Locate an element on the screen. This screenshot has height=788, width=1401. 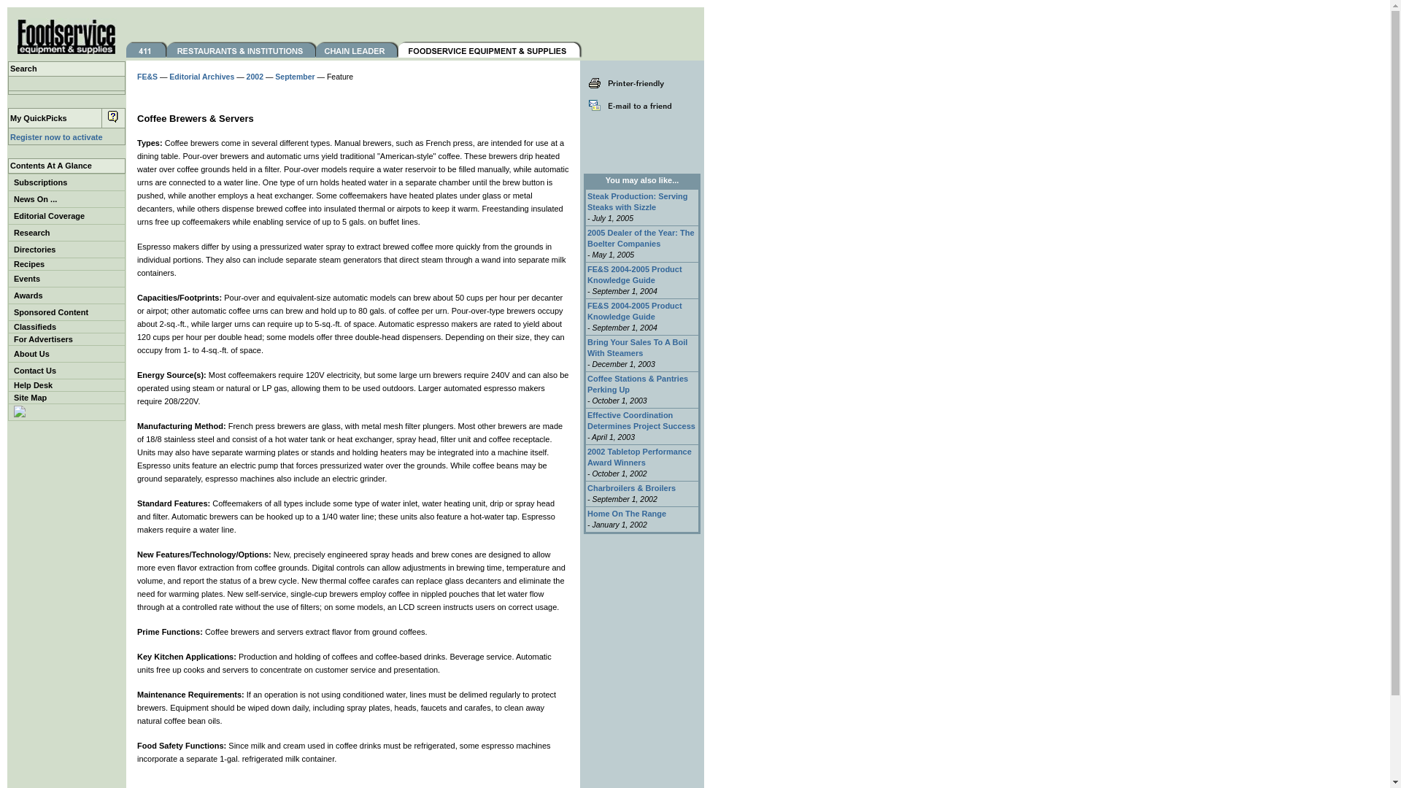
Effective Coordination Determines Project Success is located at coordinates (641, 420).